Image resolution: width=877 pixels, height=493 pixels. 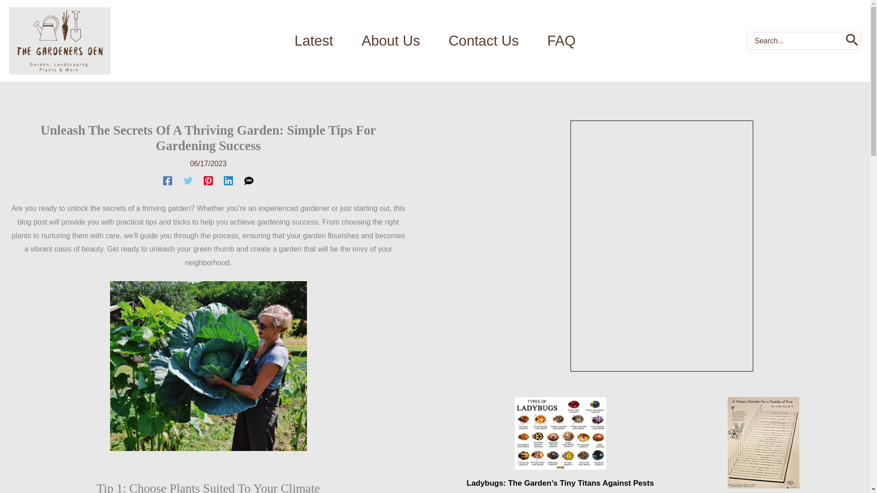 What do you see at coordinates (314, 41) in the screenshot?
I see `Latest` at bounding box center [314, 41].